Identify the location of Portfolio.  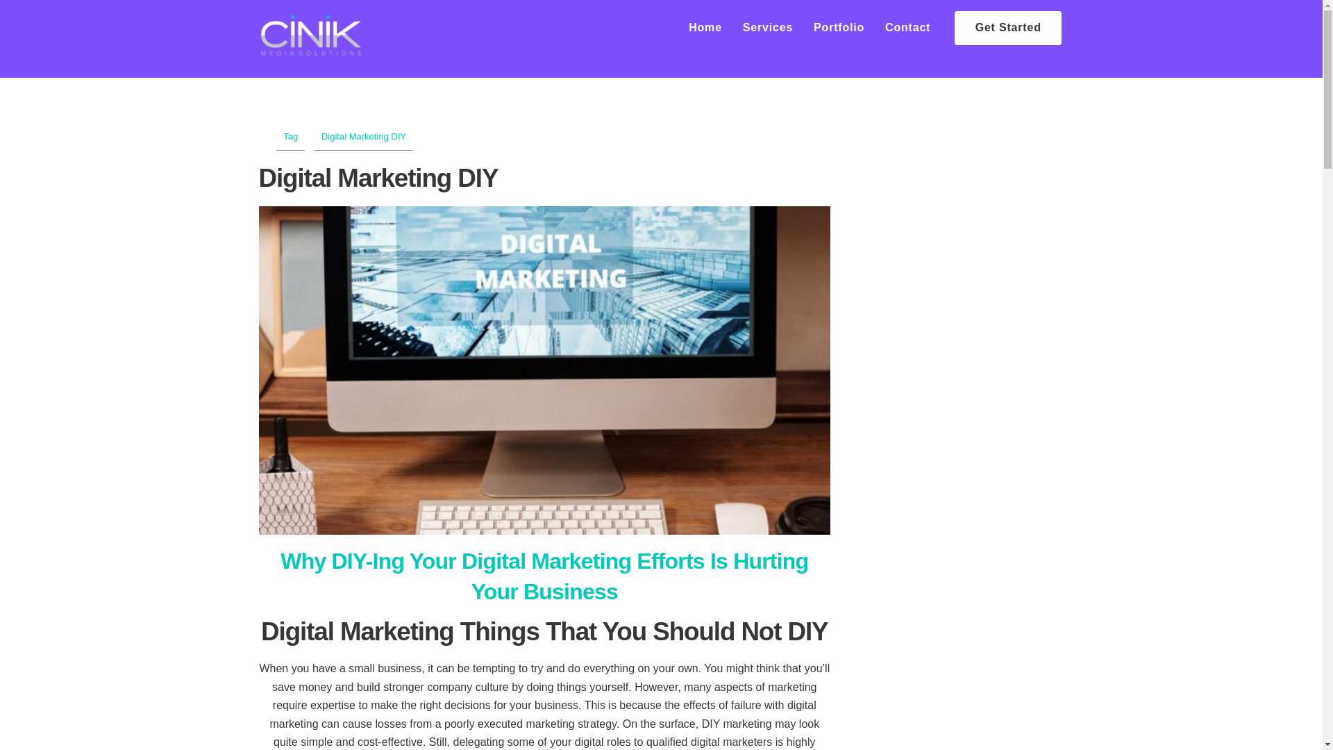
(839, 28).